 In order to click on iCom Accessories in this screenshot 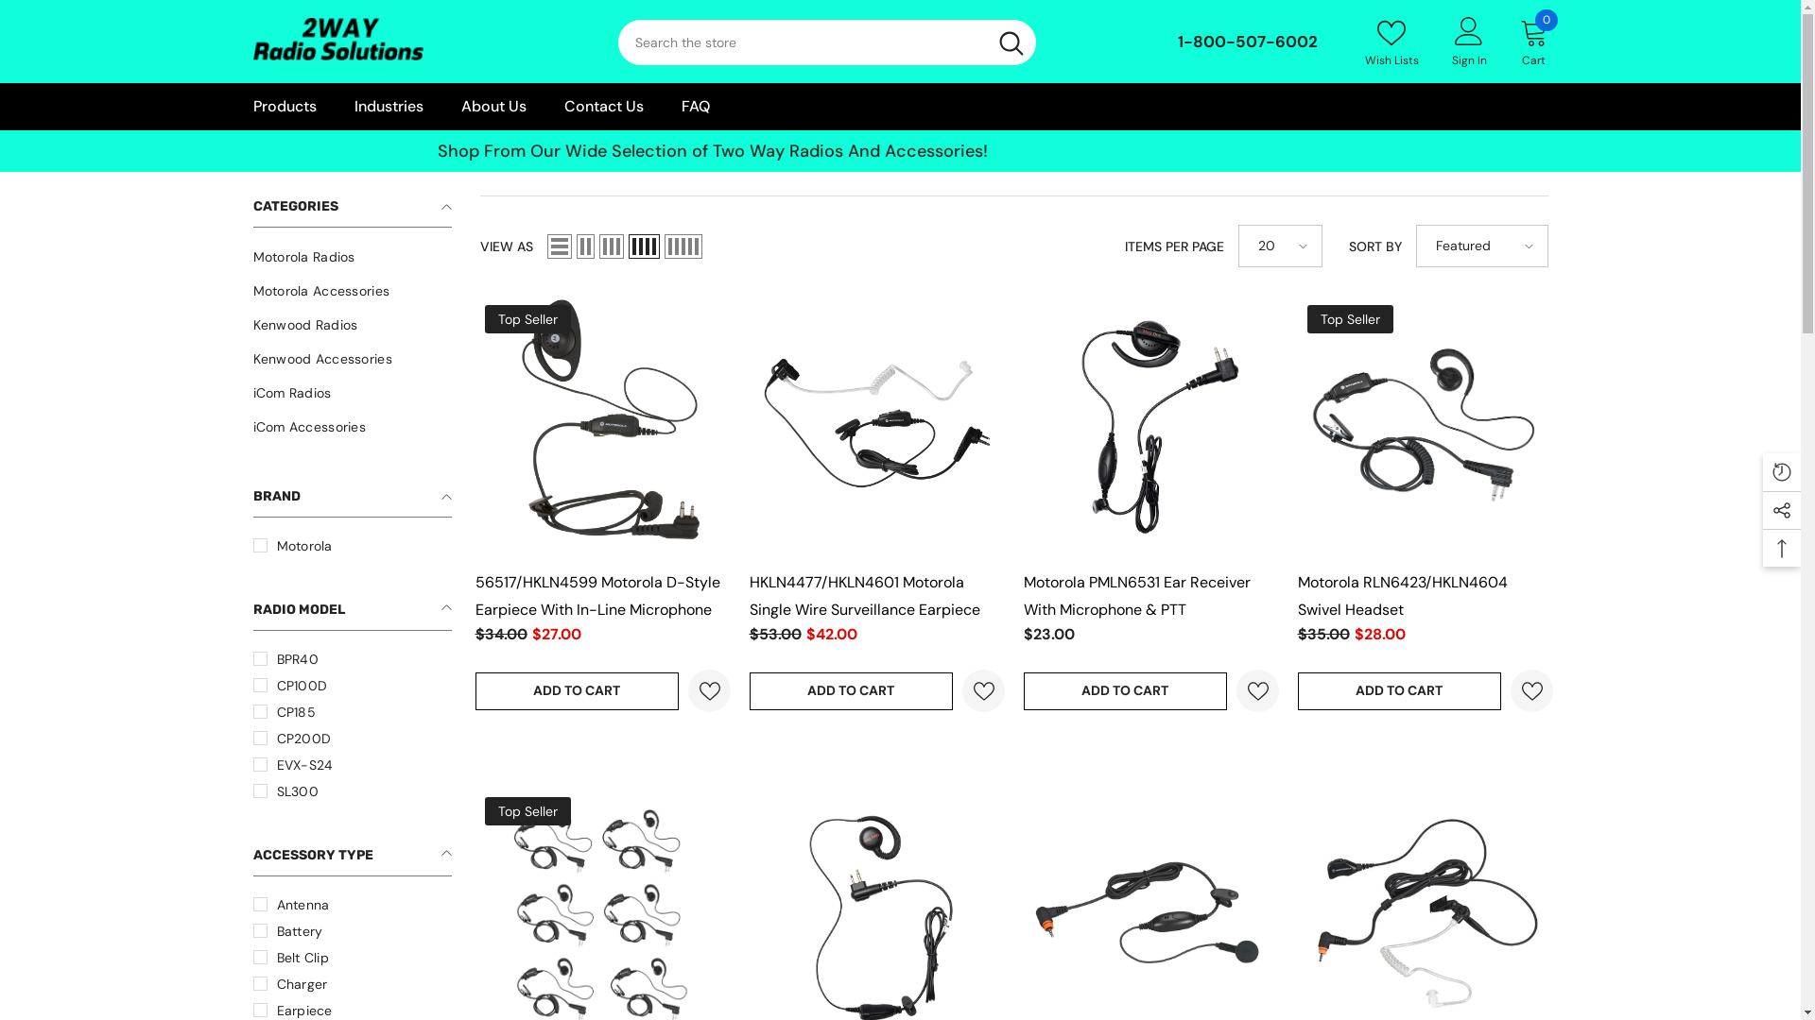, I will do `click(310, 427)`.